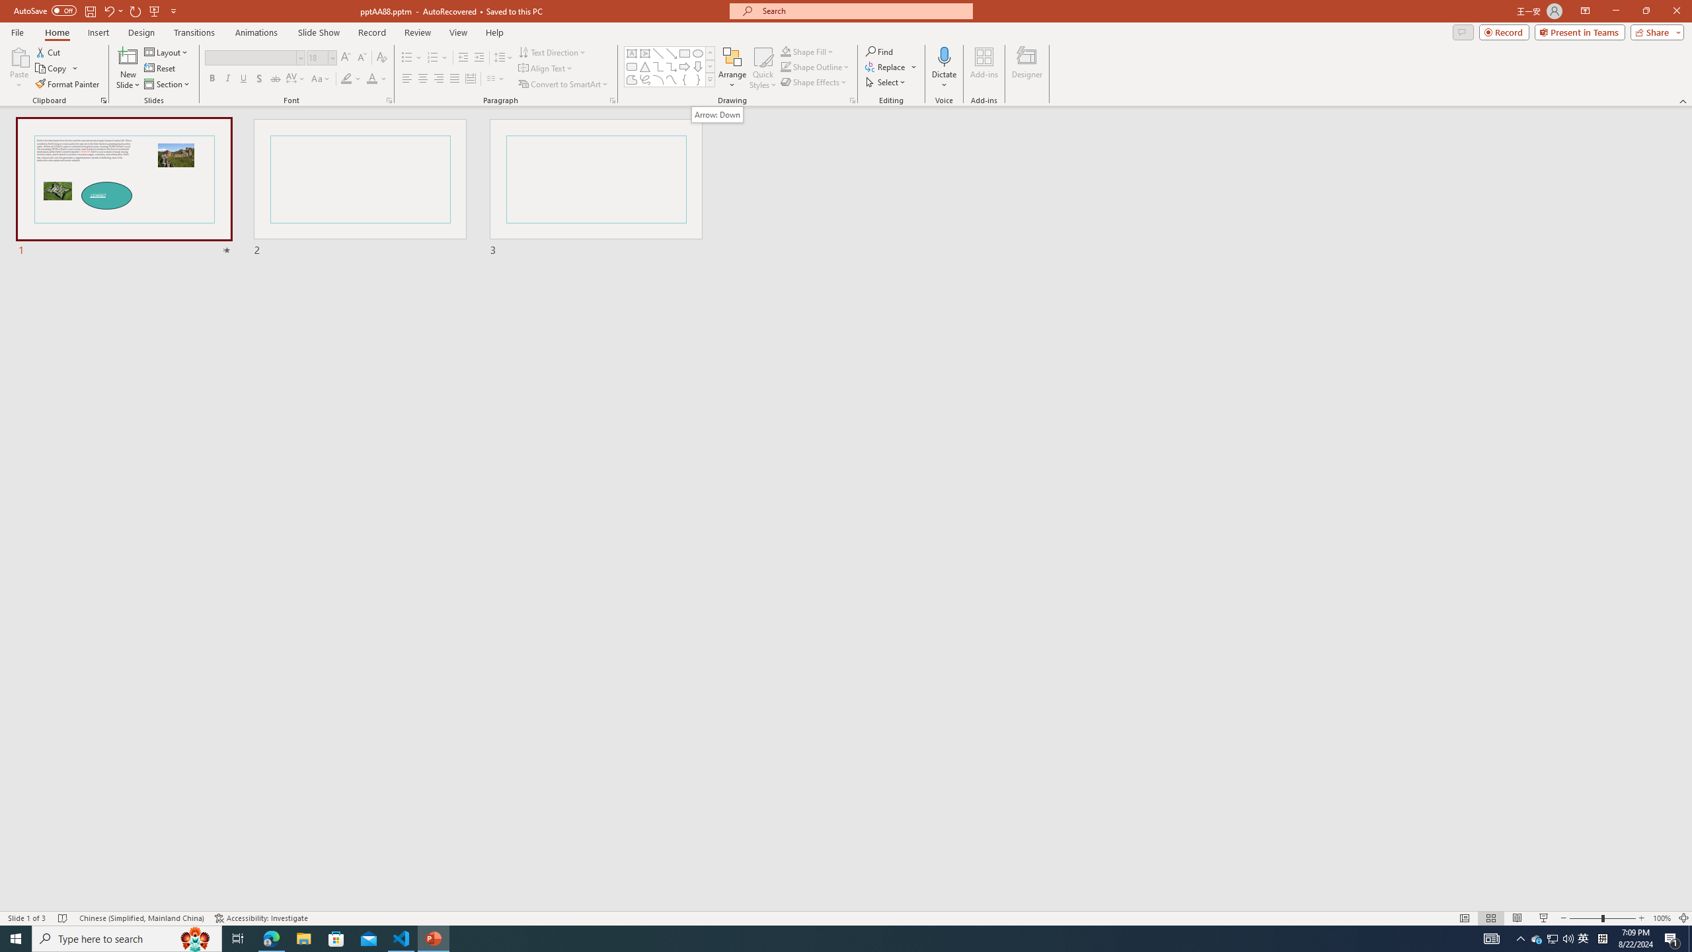 Image resolution: width=1692 pixels, height=952 pixels. Describe the element at coordinates (672, 66) in the screenshot. I see `Connector: Elbow Arrow` at that location.